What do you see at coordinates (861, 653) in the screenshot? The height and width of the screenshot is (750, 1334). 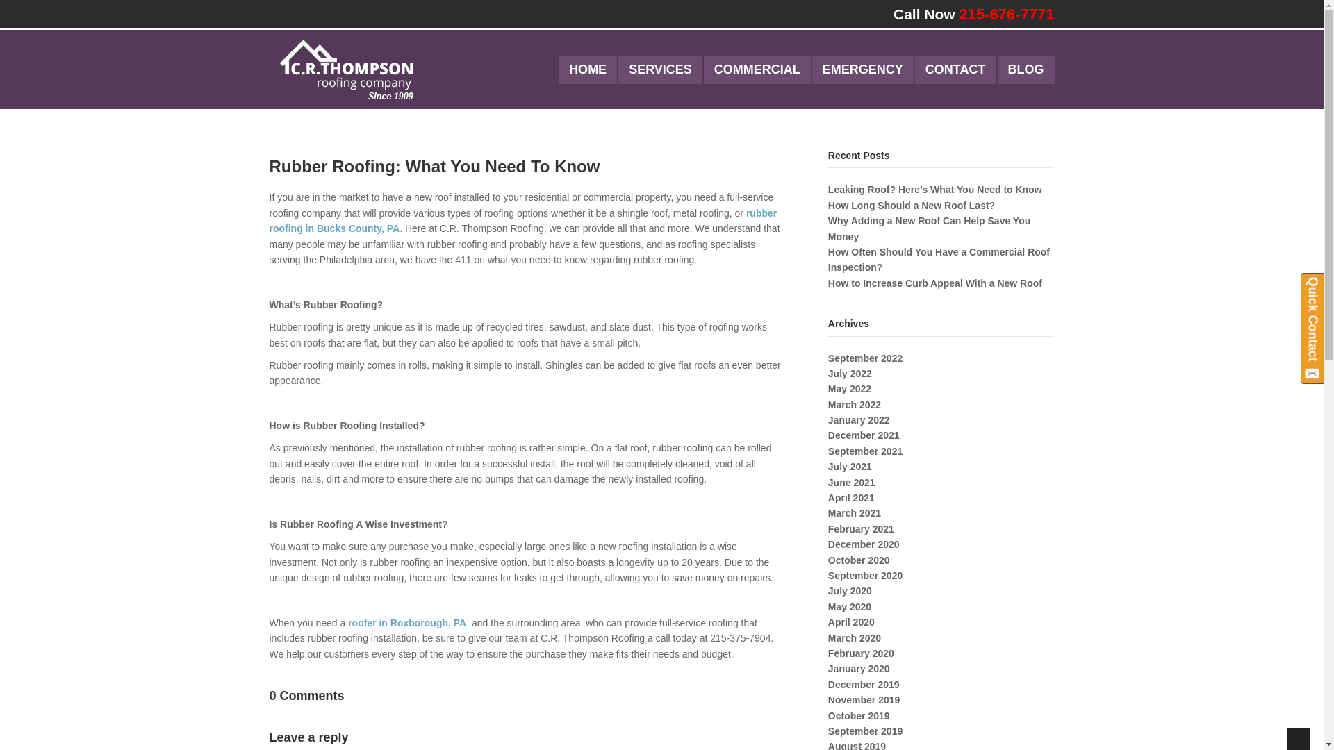 I see `February 2020` at bounding box center [861, 653].